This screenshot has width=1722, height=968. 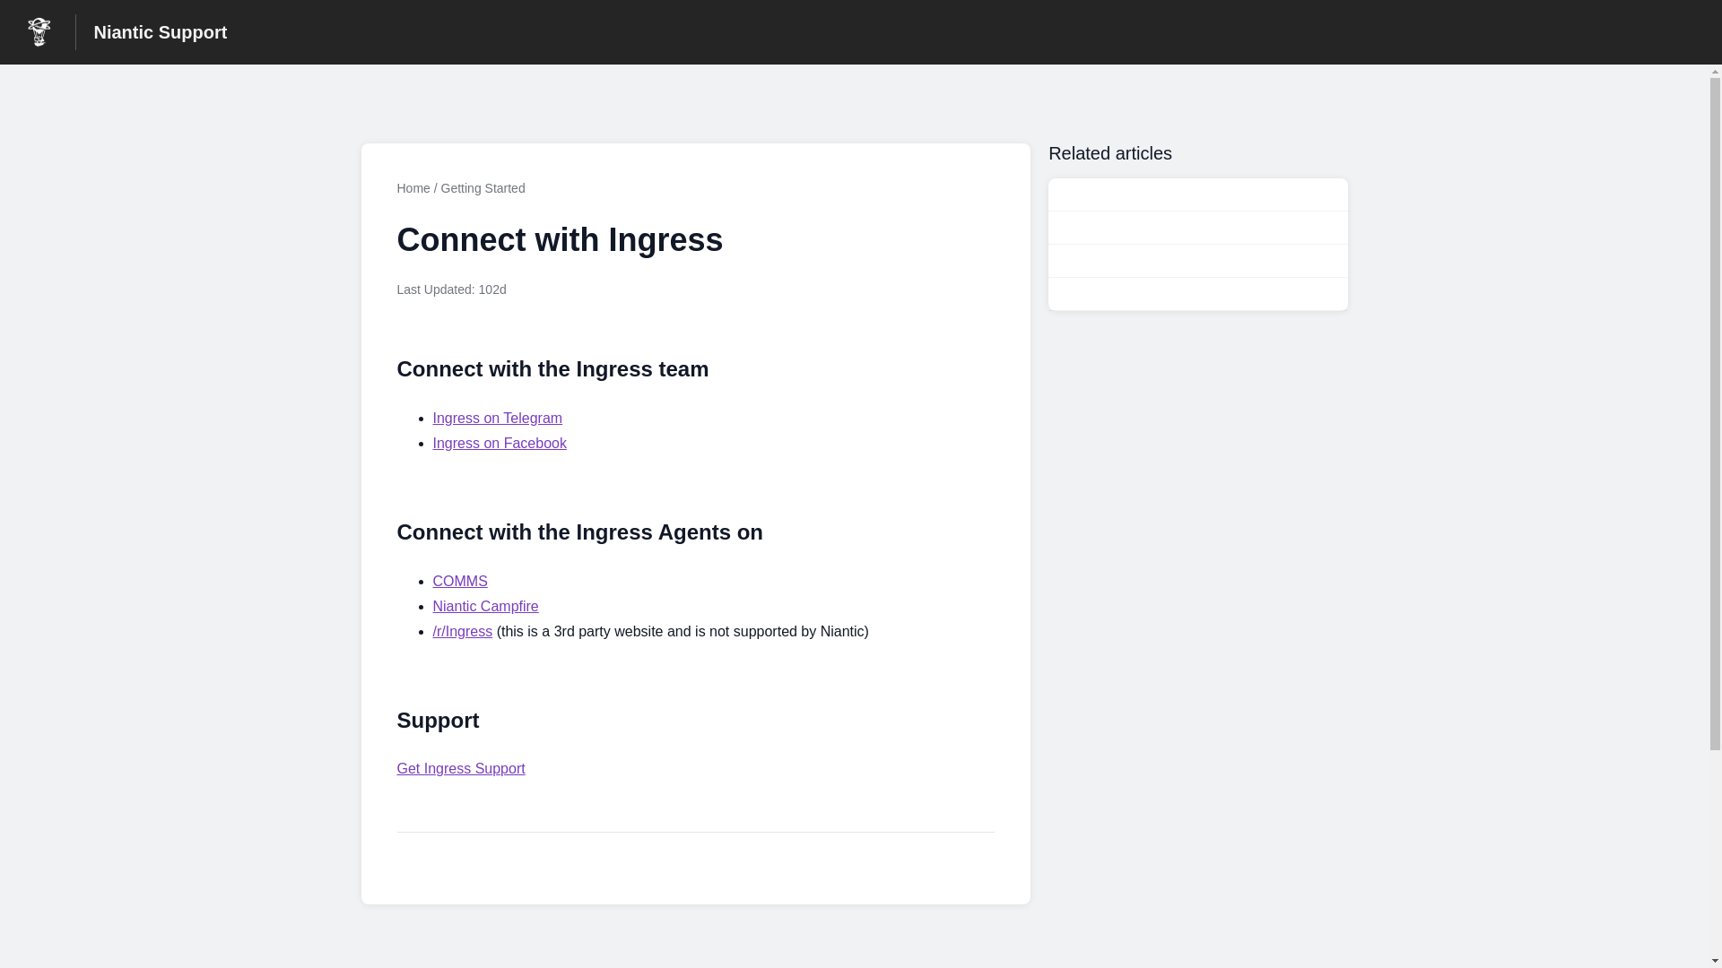 What do you see at coordinates (484, 607) in the screenshot?
I see `Niantic Campfire` at bounding box center [484, 607].